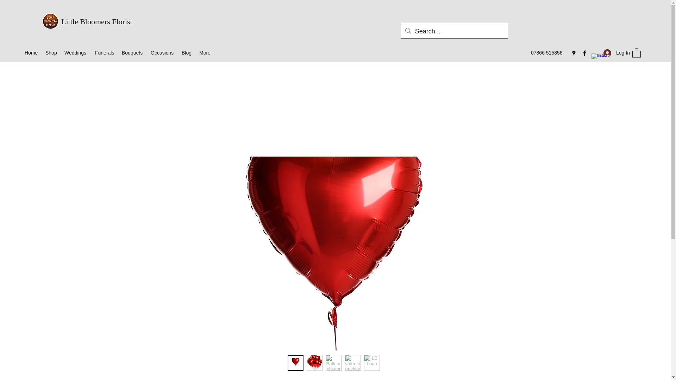 The width and height of the screenshot is (676, 380). What do you see at coordinates (76, 53) in the screenshot?
I see `Weddings` at bounding box center [76, 53].